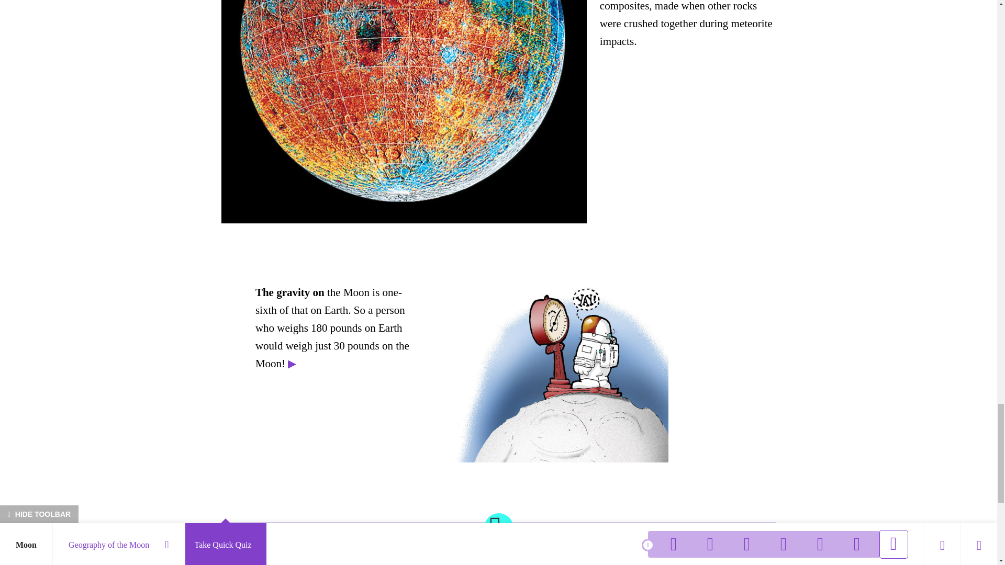 Image resolution: width=1005 pixels, height=565 pixels. Describe the element at coordinates (498, 544) in the screenshot. I see `Explore the Surface of the Moon` at that location.